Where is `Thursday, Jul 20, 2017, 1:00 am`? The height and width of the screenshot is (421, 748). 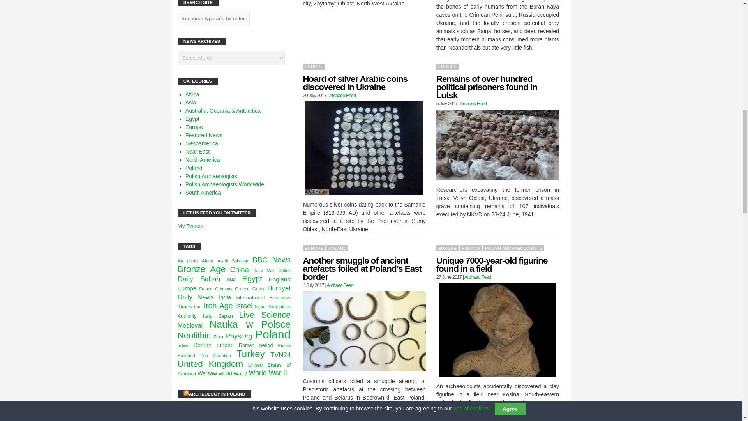 Thursday, Jul 20, 2017, 1:00 am is located at coordinates (314, 95).